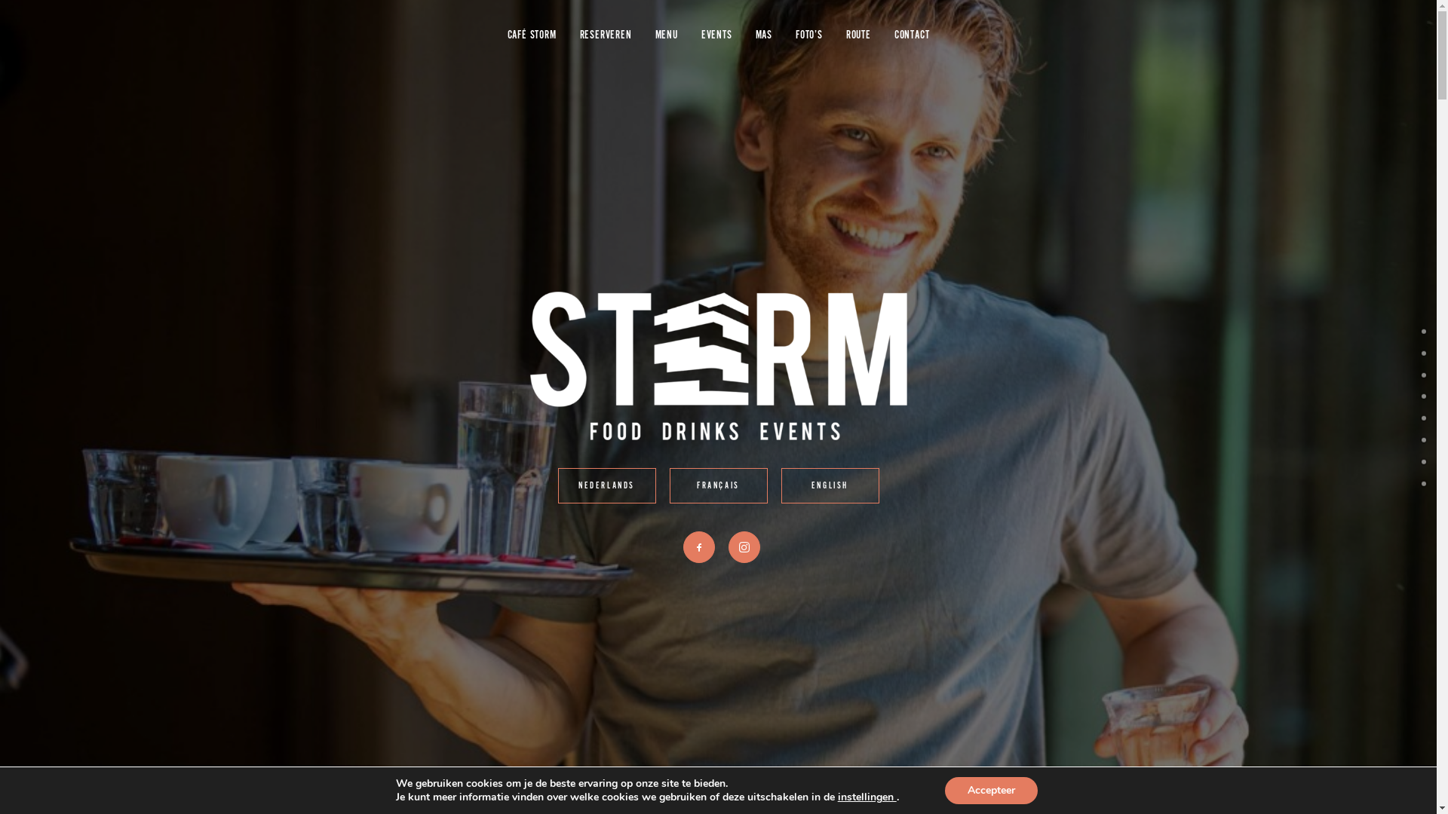 Image resolution: width=1448 pixels, height=814 pixels. Describe the element at coordinates (607, 485) in the screenshot. I see `NEDERLANDS` at that location.